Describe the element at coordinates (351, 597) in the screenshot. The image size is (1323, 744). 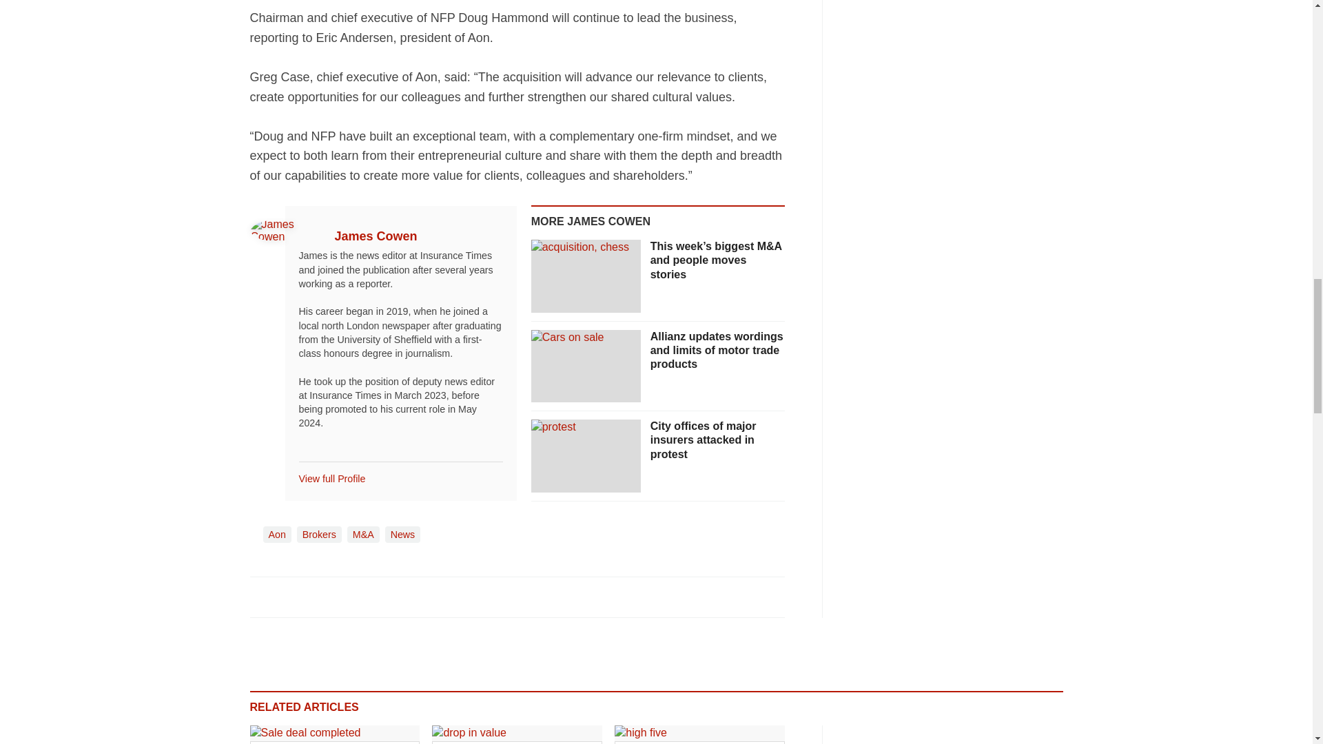
I see `Email this article` at that location.